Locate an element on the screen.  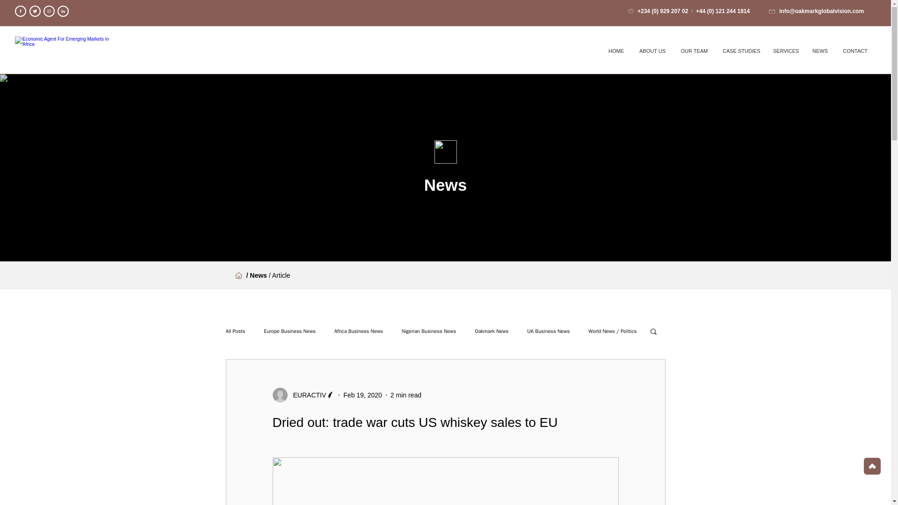
HOME is located at coordinates (616, 50).